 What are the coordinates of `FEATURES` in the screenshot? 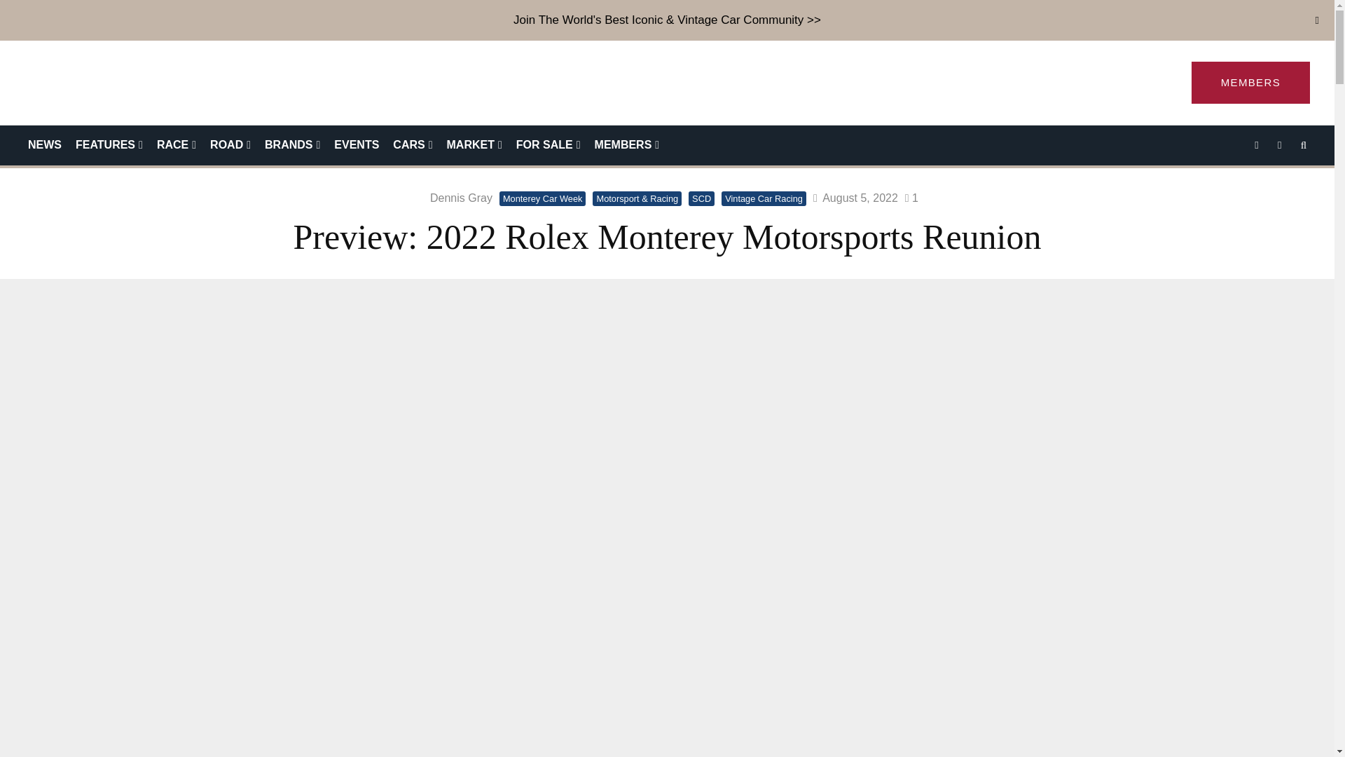 It's located at (109, 146).